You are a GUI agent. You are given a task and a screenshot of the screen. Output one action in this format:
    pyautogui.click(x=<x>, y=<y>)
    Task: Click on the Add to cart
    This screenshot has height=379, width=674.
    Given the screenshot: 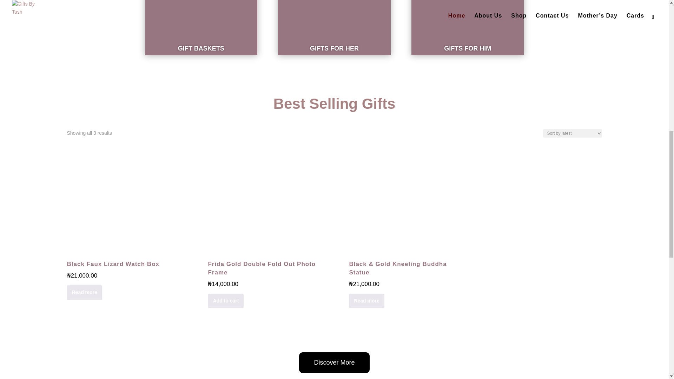 What is the action you would take?
    pyautogui.click(x=225, y=301)
    